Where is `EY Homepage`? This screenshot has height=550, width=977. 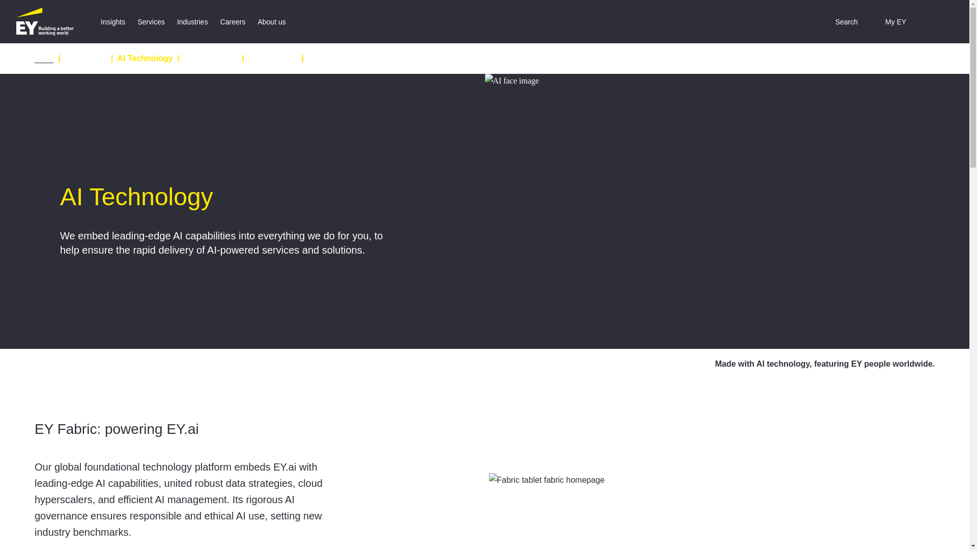 EY Homepage is located at coordinates (45, 21).